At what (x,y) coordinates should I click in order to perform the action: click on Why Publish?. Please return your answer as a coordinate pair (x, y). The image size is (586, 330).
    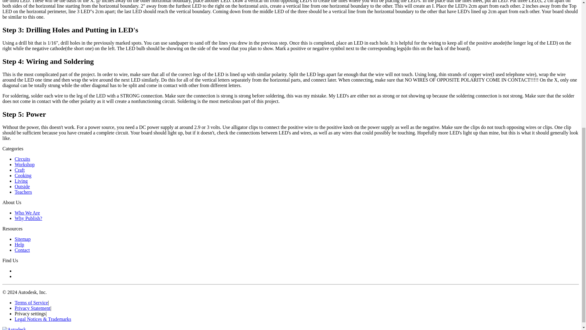
    Looking at the image, I should click on (28, 218).